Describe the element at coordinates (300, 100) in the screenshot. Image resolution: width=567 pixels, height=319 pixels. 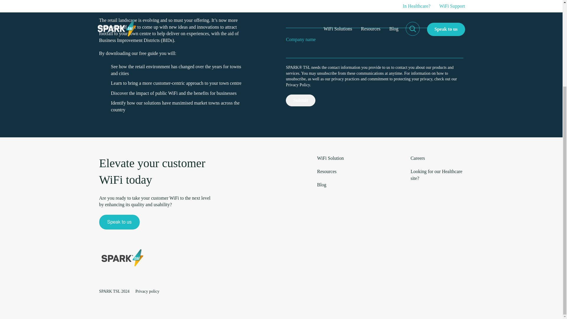
I see `Submit` at that location.